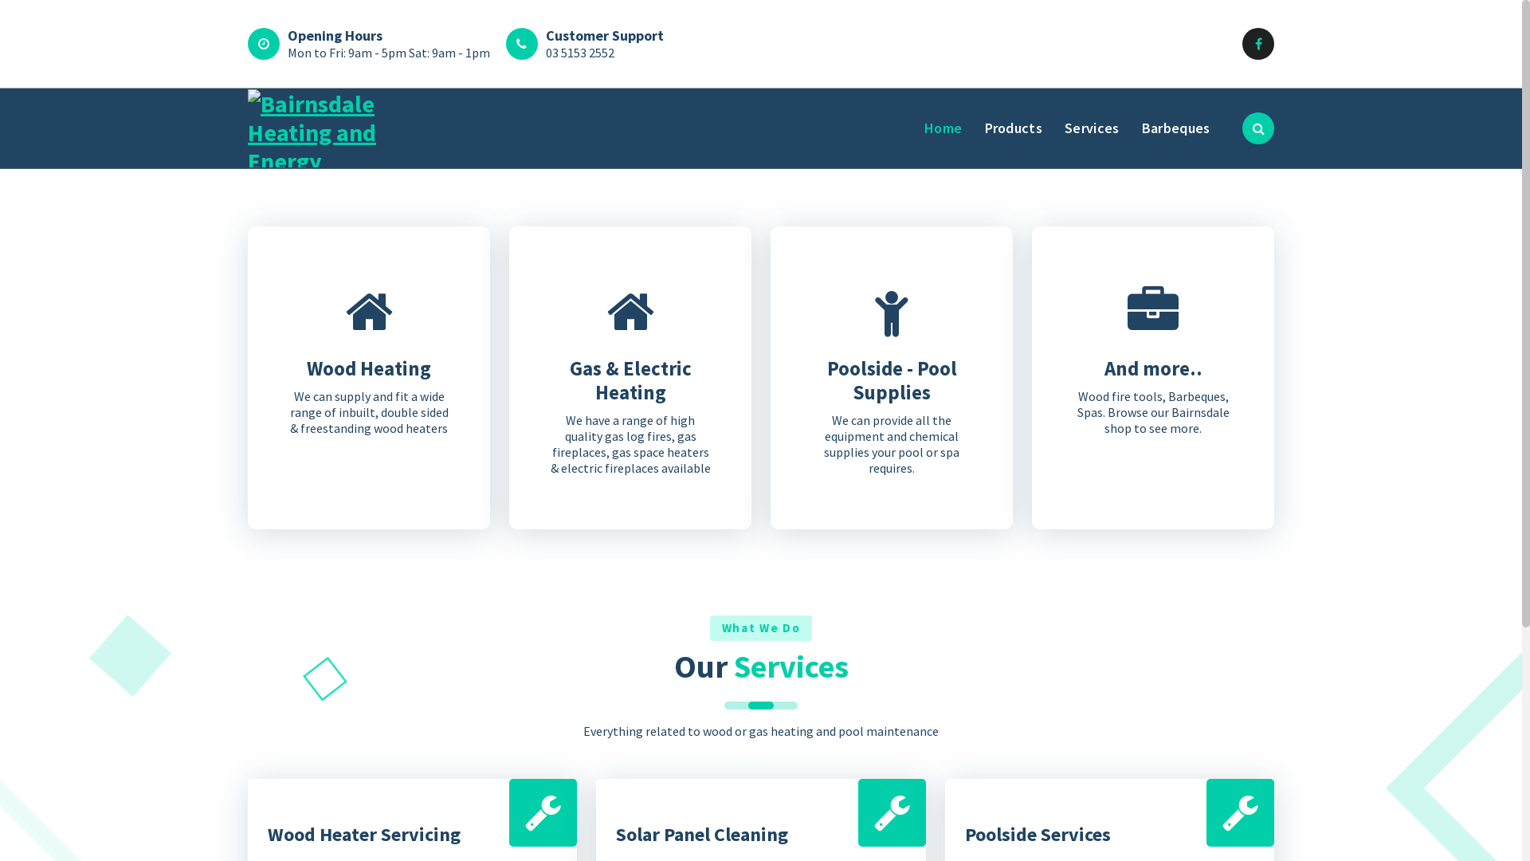 This screenshot has width=1530, height=861. I want to click on Services, so click(1093, 128).